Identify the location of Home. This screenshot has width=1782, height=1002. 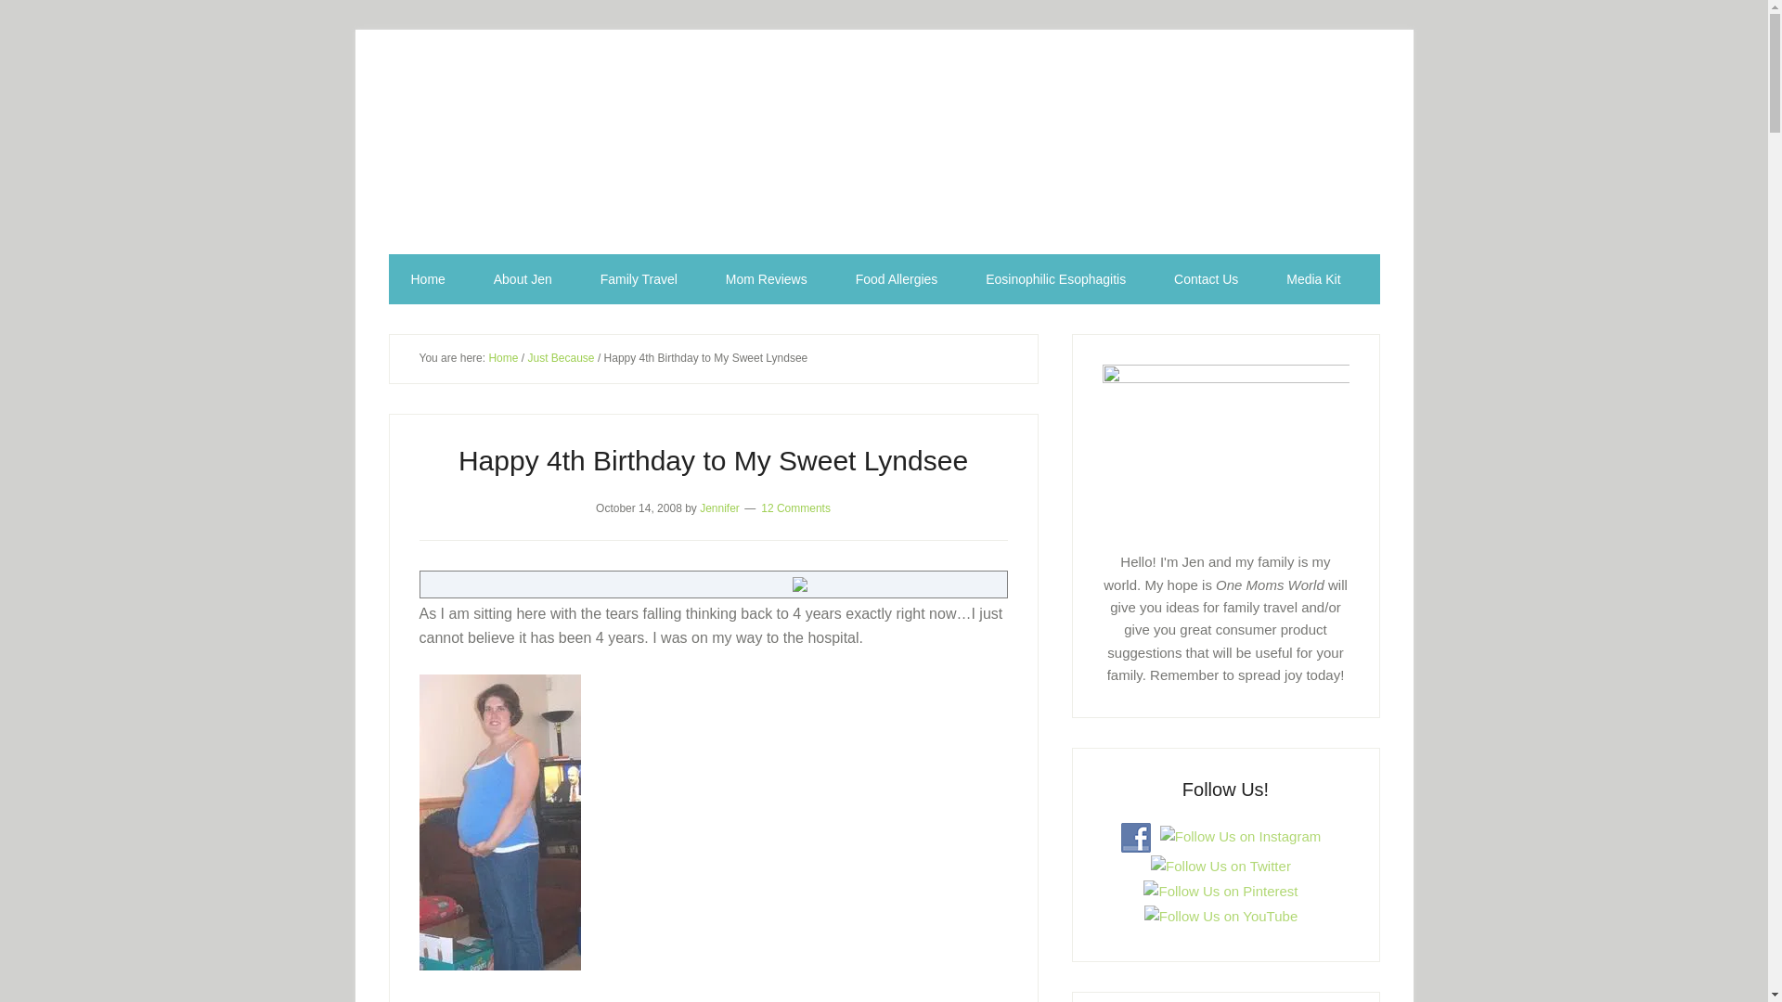
(427, 279).